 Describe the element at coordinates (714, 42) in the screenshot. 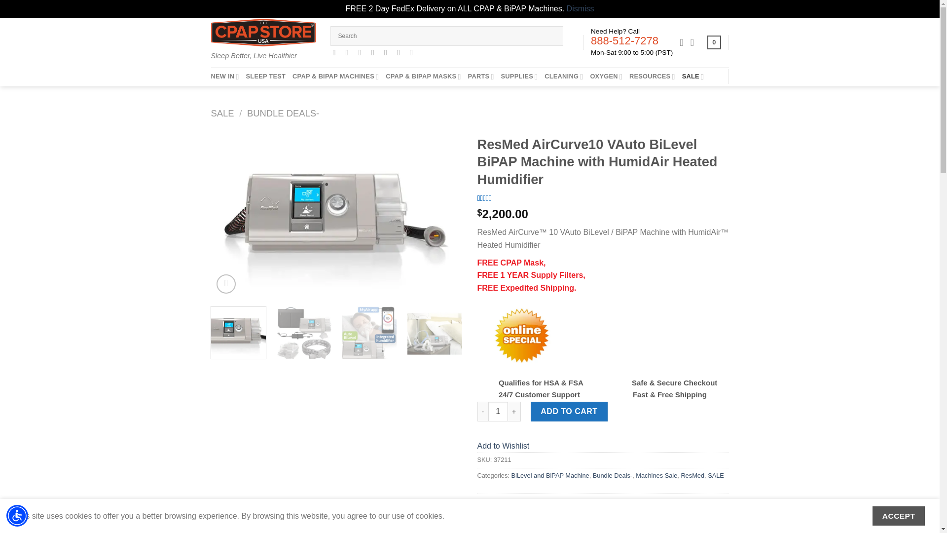

I see `Cart` at that location.